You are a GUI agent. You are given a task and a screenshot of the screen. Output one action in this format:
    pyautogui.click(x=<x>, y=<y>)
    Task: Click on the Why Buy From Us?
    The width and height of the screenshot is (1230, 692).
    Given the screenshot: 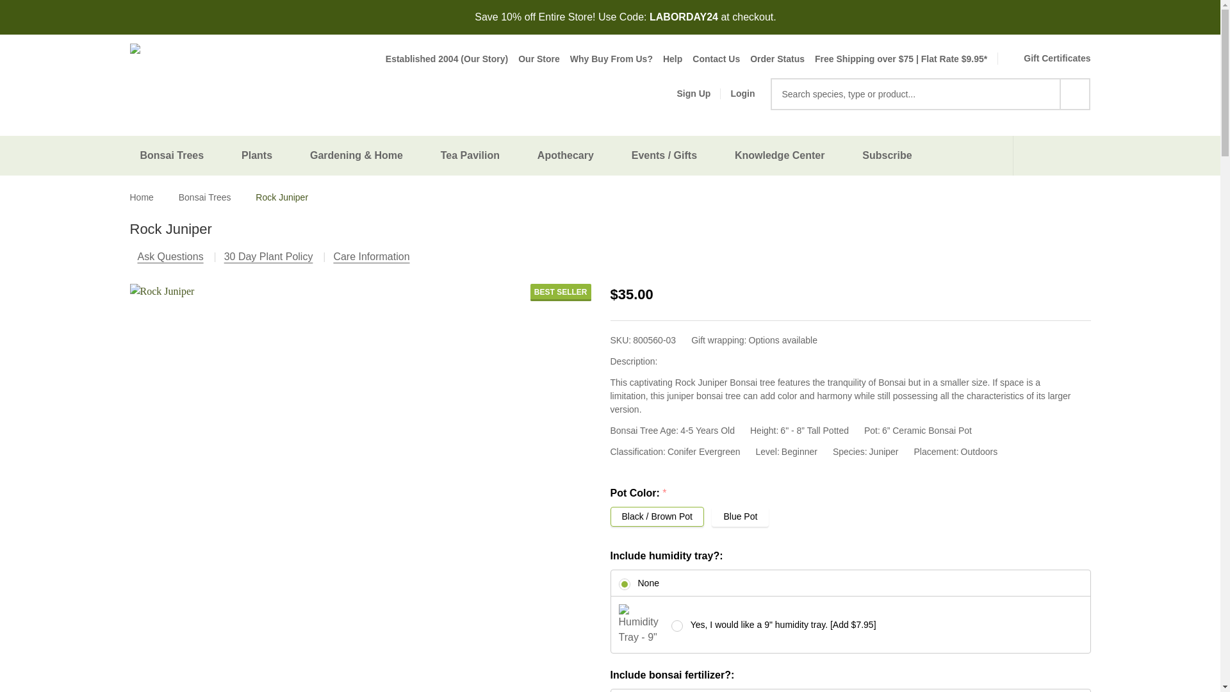 What is the action you would take?
    pyautogui.click(x=606, y=59)
    